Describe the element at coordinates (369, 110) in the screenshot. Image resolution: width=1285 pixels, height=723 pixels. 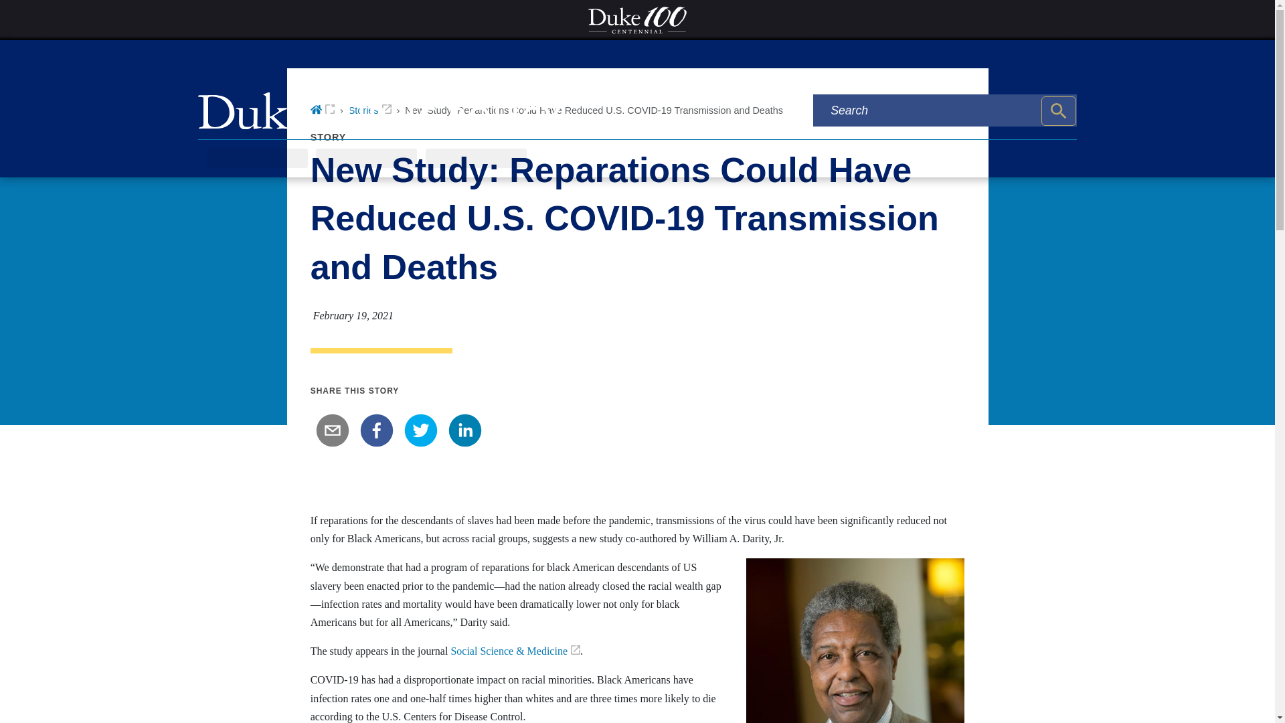
I see `Stories` at that location.